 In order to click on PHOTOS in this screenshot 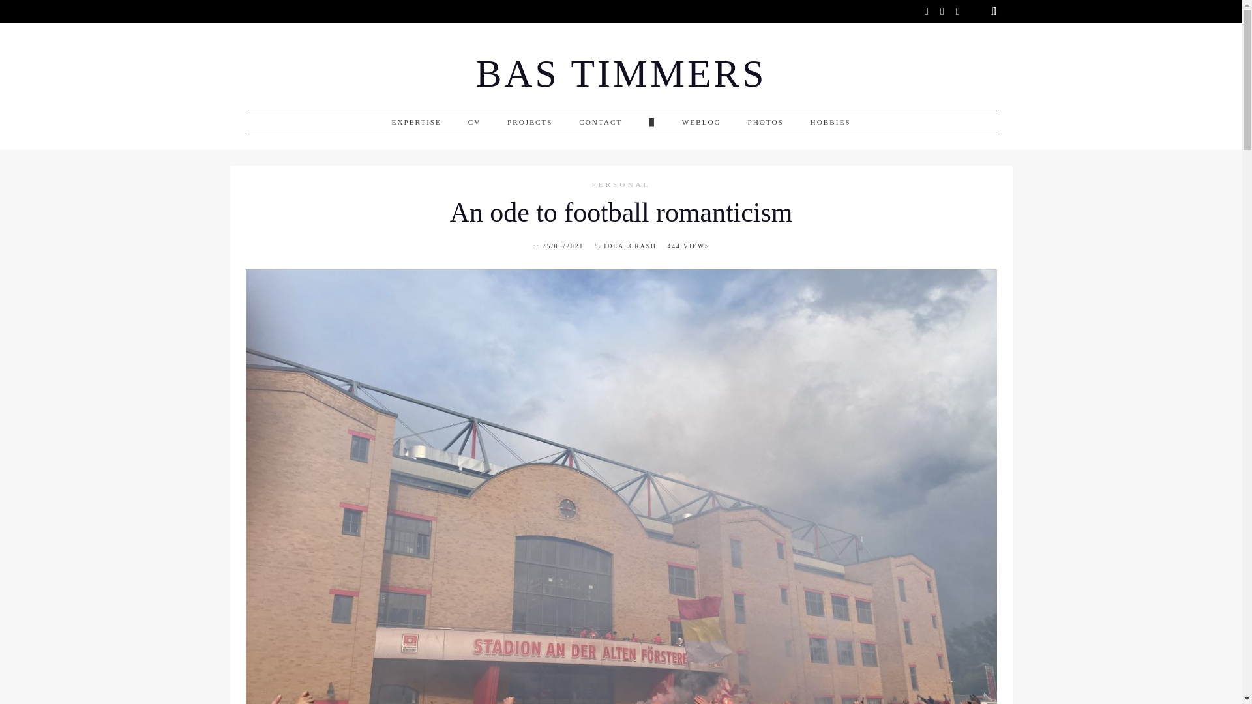, I will do `click(766, 122)`.